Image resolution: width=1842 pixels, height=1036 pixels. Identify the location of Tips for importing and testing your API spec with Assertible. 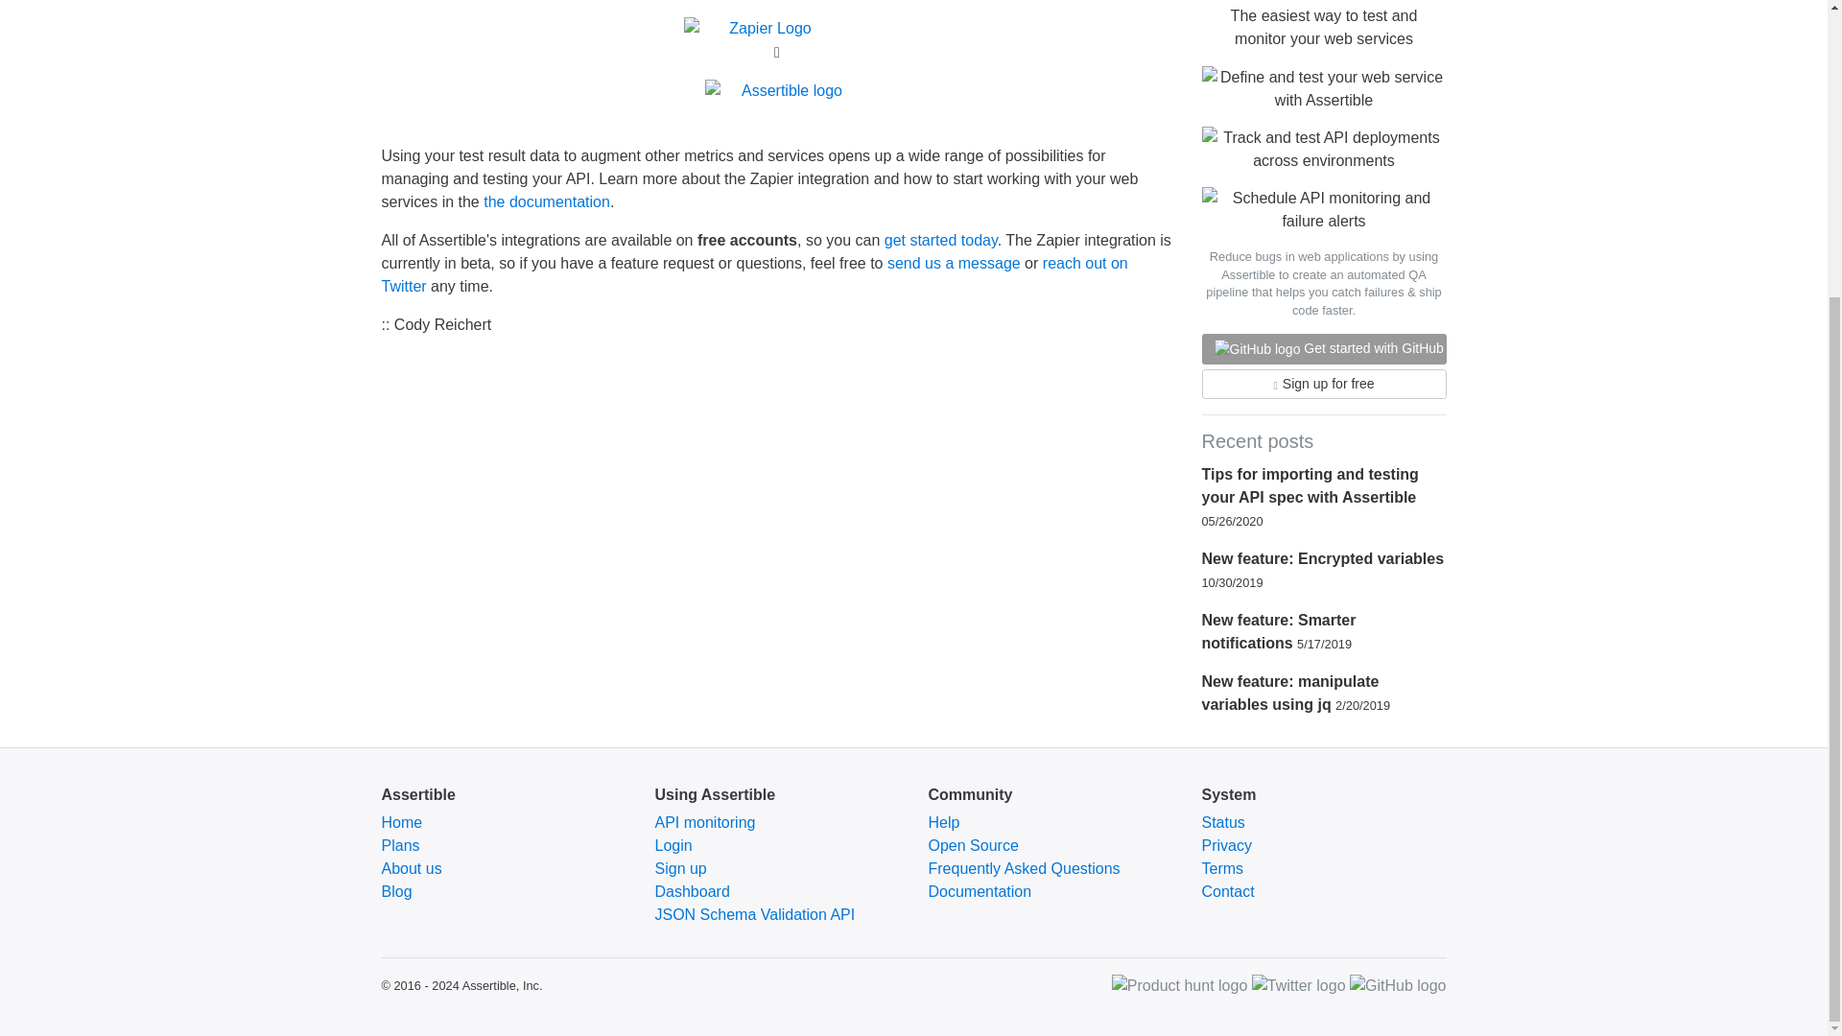
(1309, 485).